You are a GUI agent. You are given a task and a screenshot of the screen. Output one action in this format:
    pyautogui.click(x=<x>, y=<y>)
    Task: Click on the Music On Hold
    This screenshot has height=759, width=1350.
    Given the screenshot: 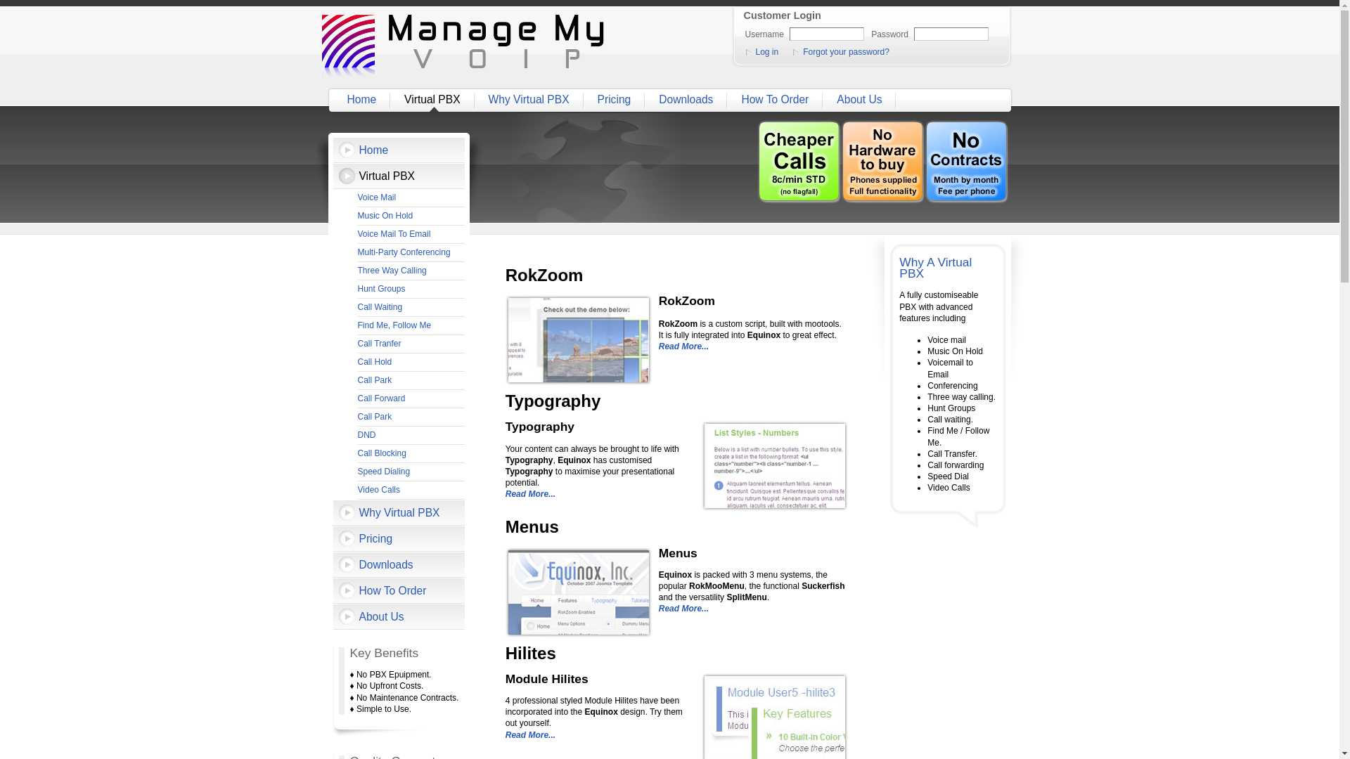 What is the action you would take?
    pyautogui.click(x=411, y=216)
    